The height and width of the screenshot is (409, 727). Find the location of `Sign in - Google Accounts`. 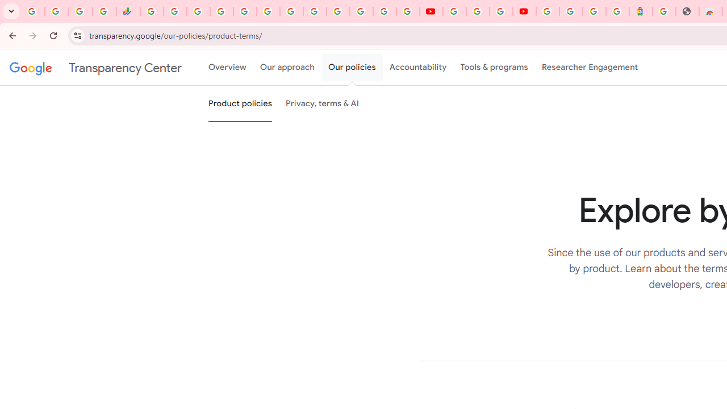

Sign in - Google Accounts is located at coordinates (548, 11).